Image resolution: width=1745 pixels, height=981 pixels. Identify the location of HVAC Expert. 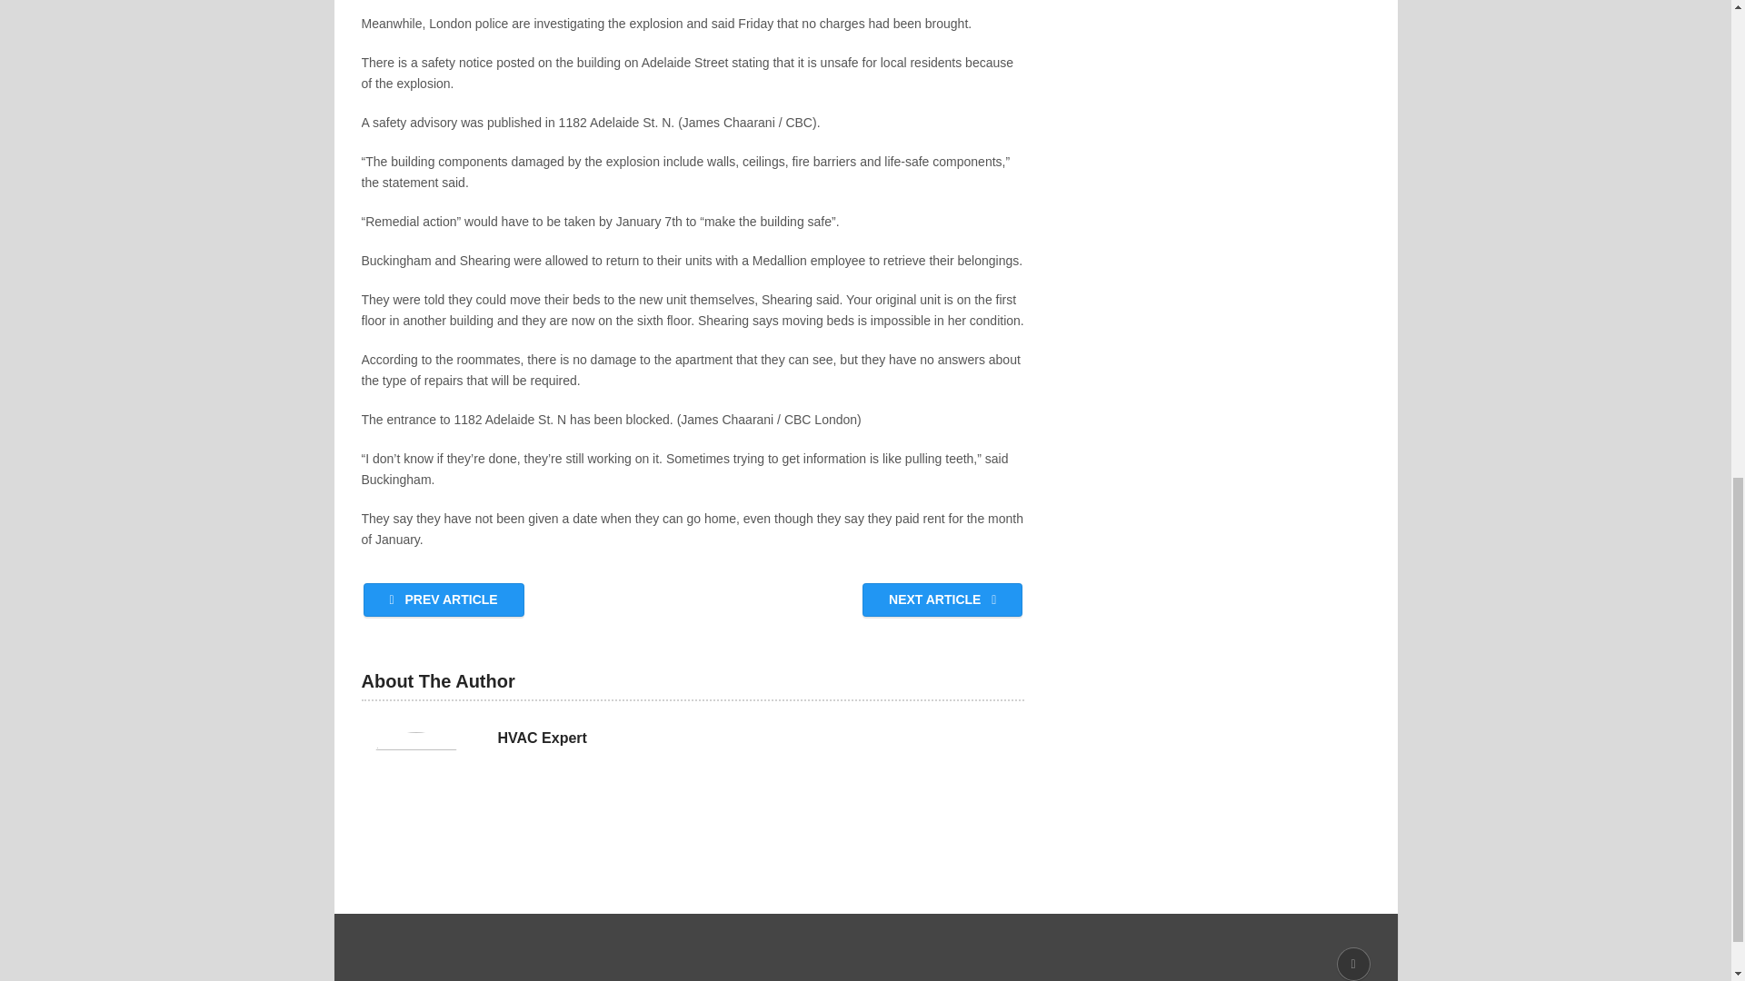
(542, 738).